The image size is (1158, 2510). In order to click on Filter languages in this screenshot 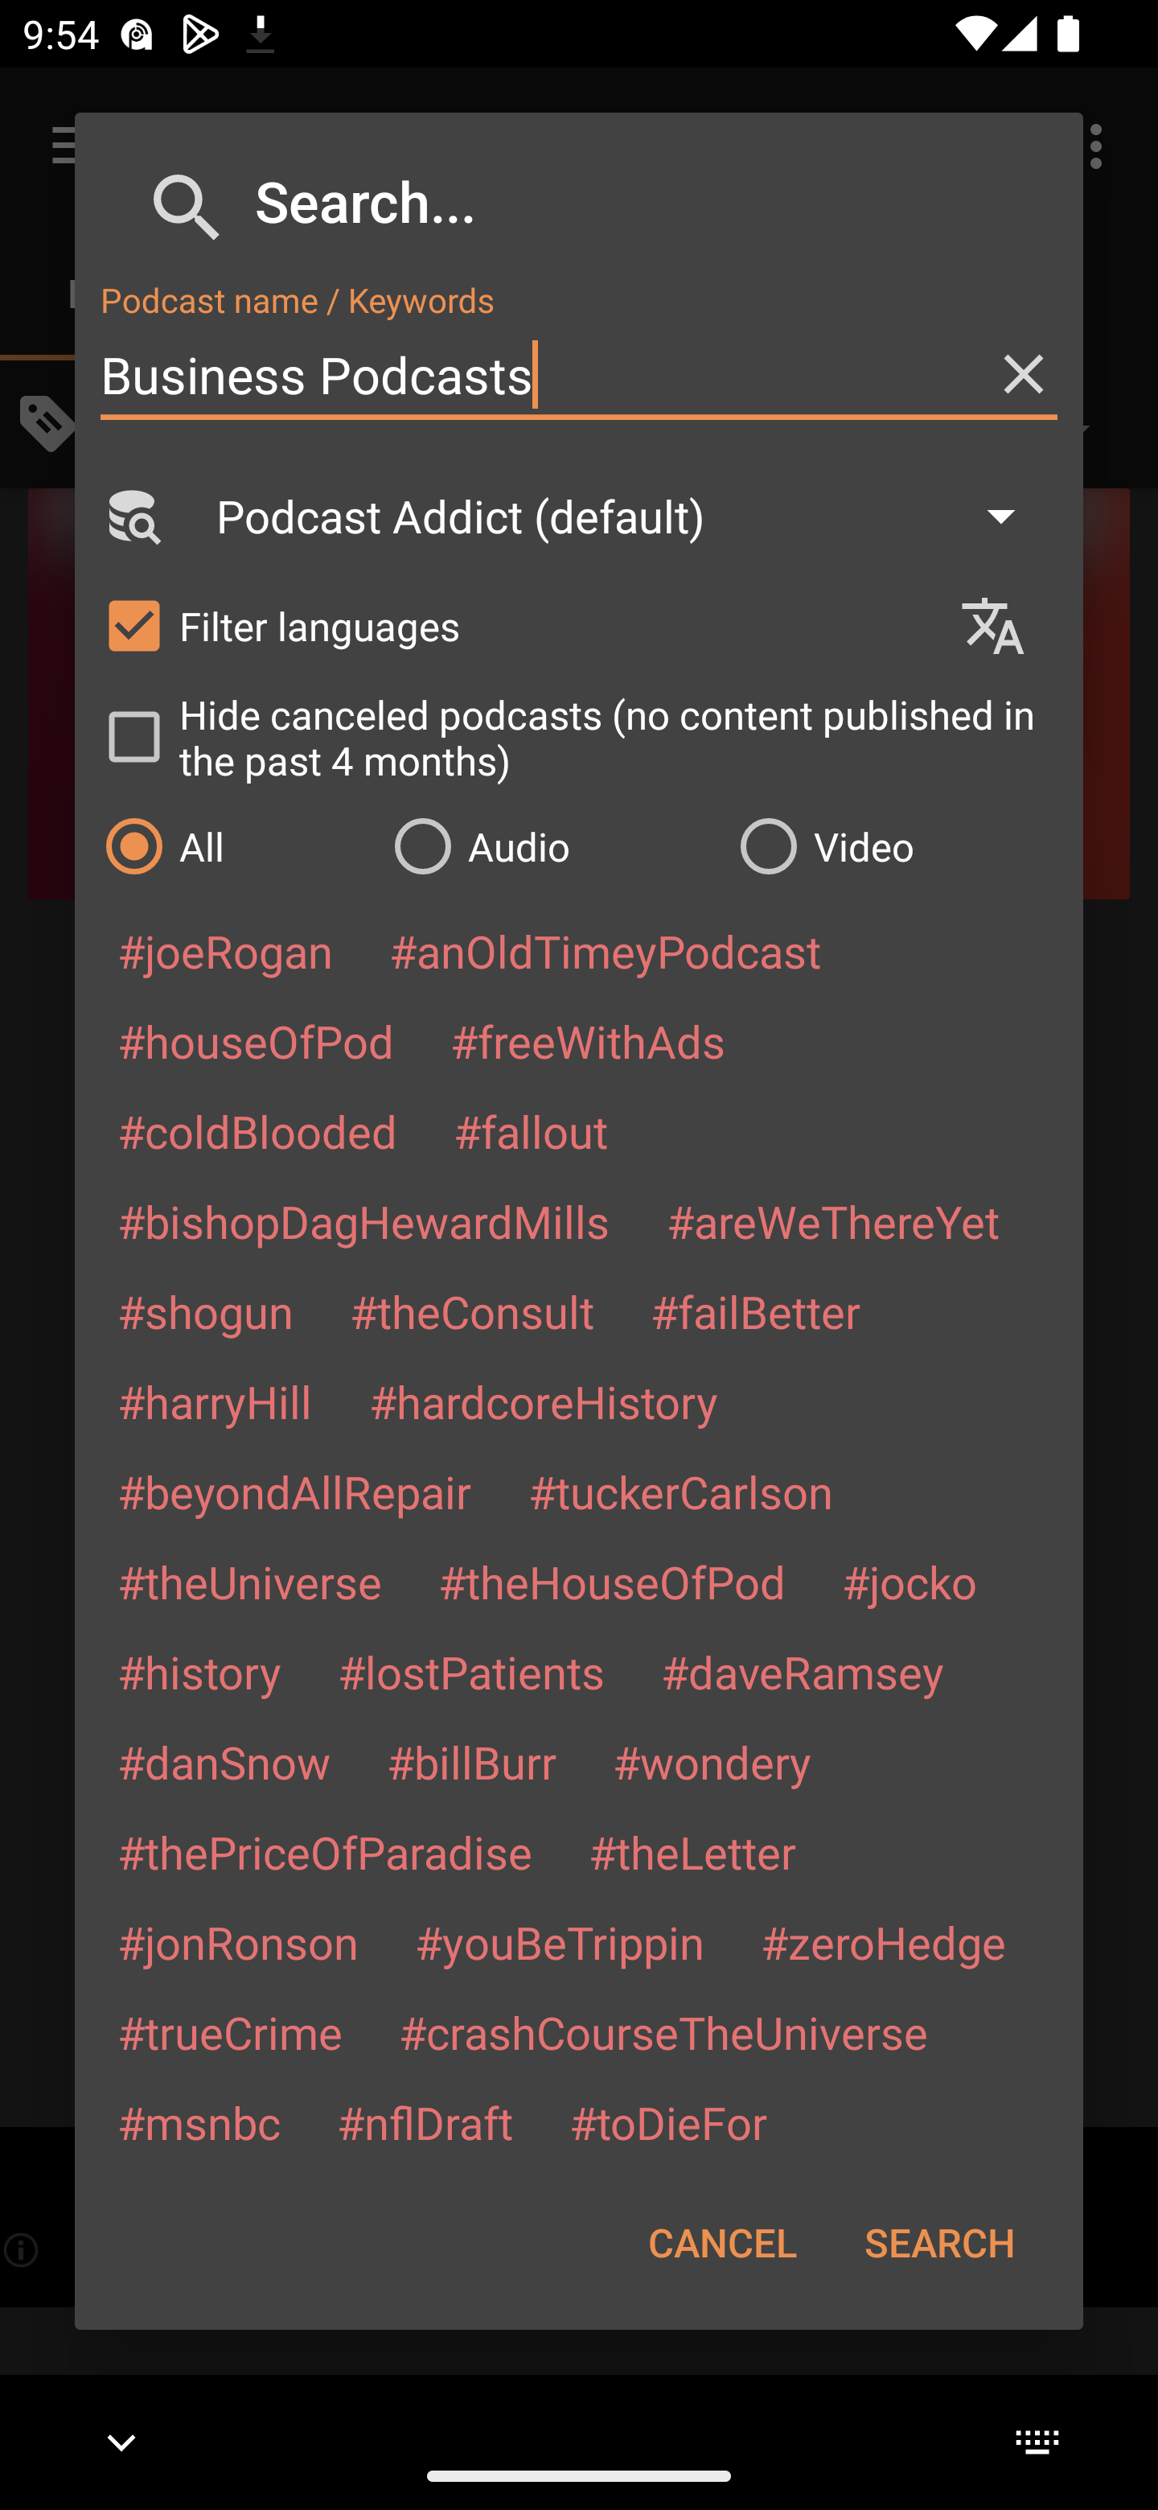, I will do `click(516, 624)`.